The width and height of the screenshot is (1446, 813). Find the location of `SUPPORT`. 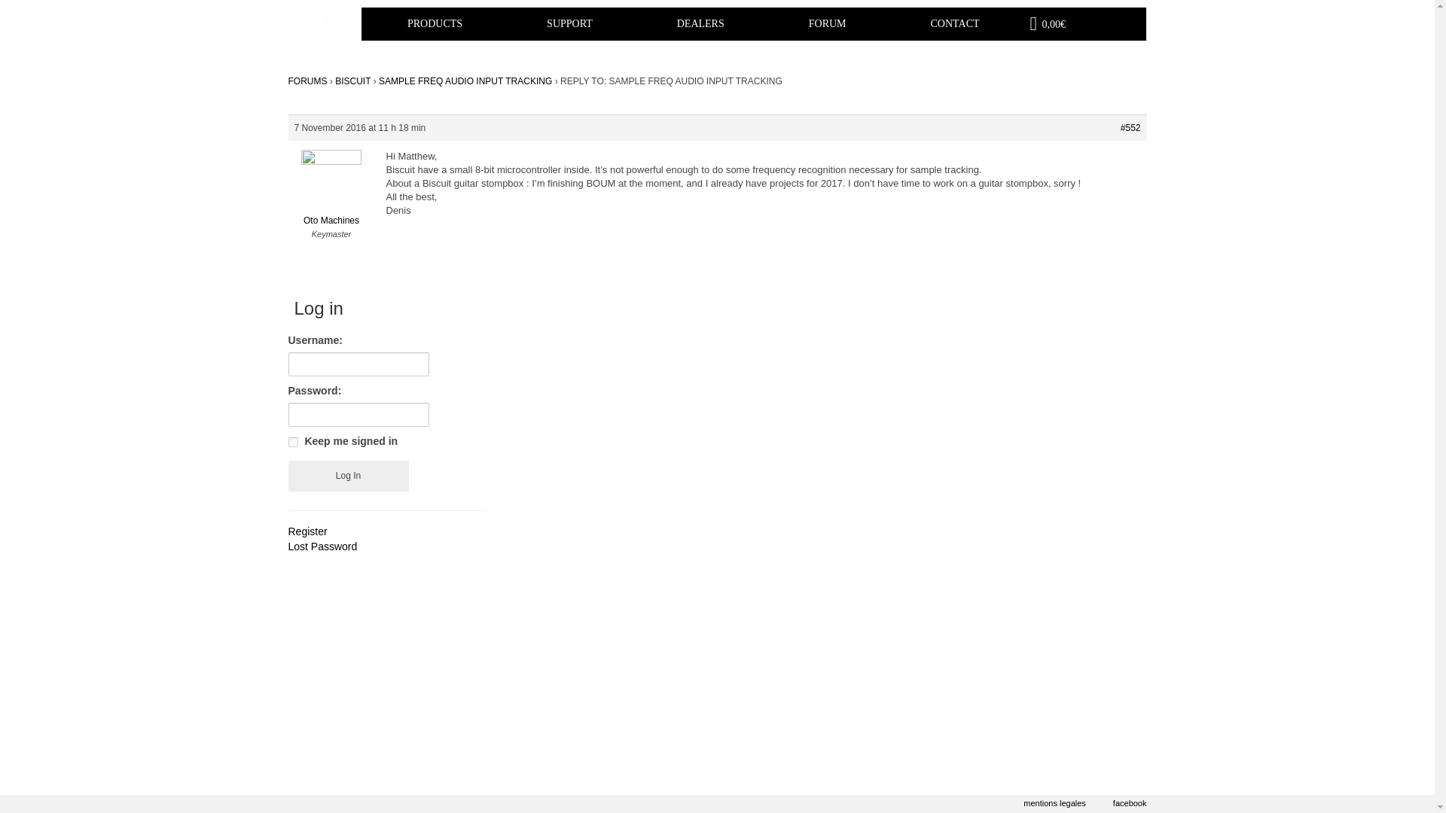

SUPPORT is located at coordinates (569, 24).